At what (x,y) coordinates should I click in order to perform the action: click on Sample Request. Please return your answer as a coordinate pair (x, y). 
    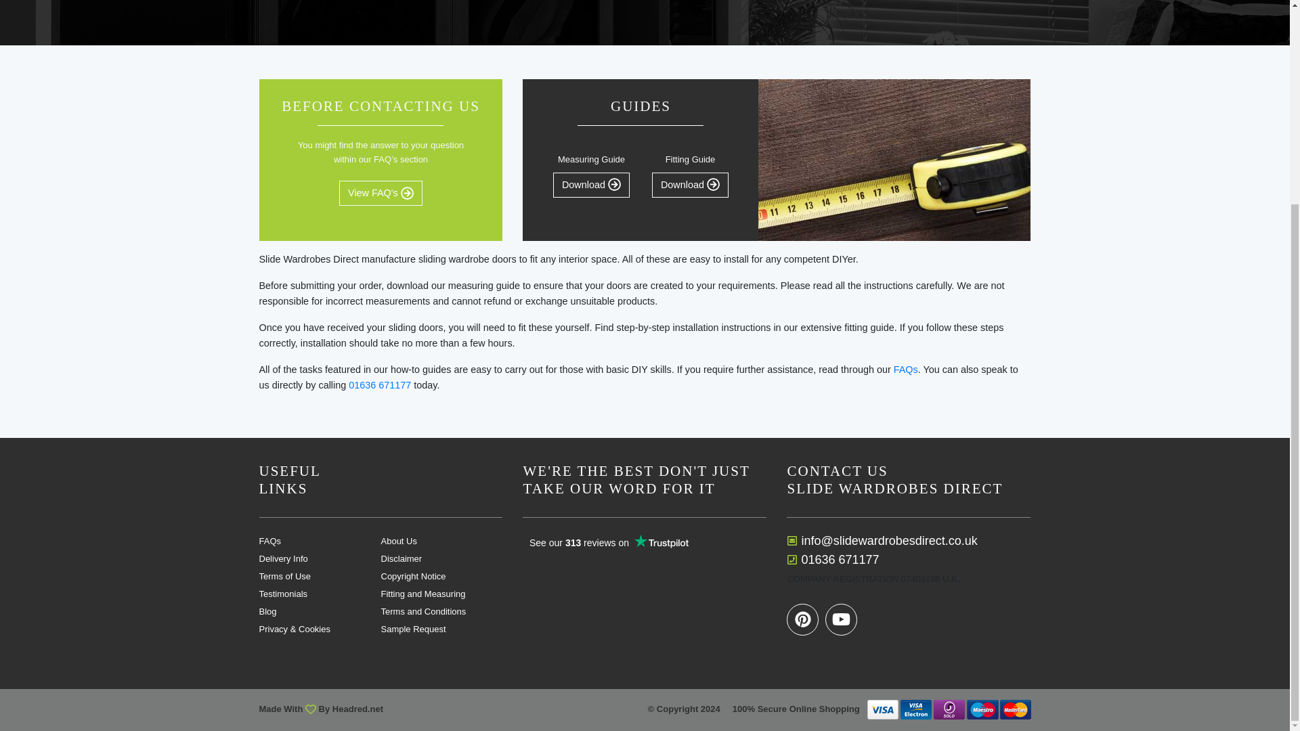
    Looking at the image, I should click on (441, 629).